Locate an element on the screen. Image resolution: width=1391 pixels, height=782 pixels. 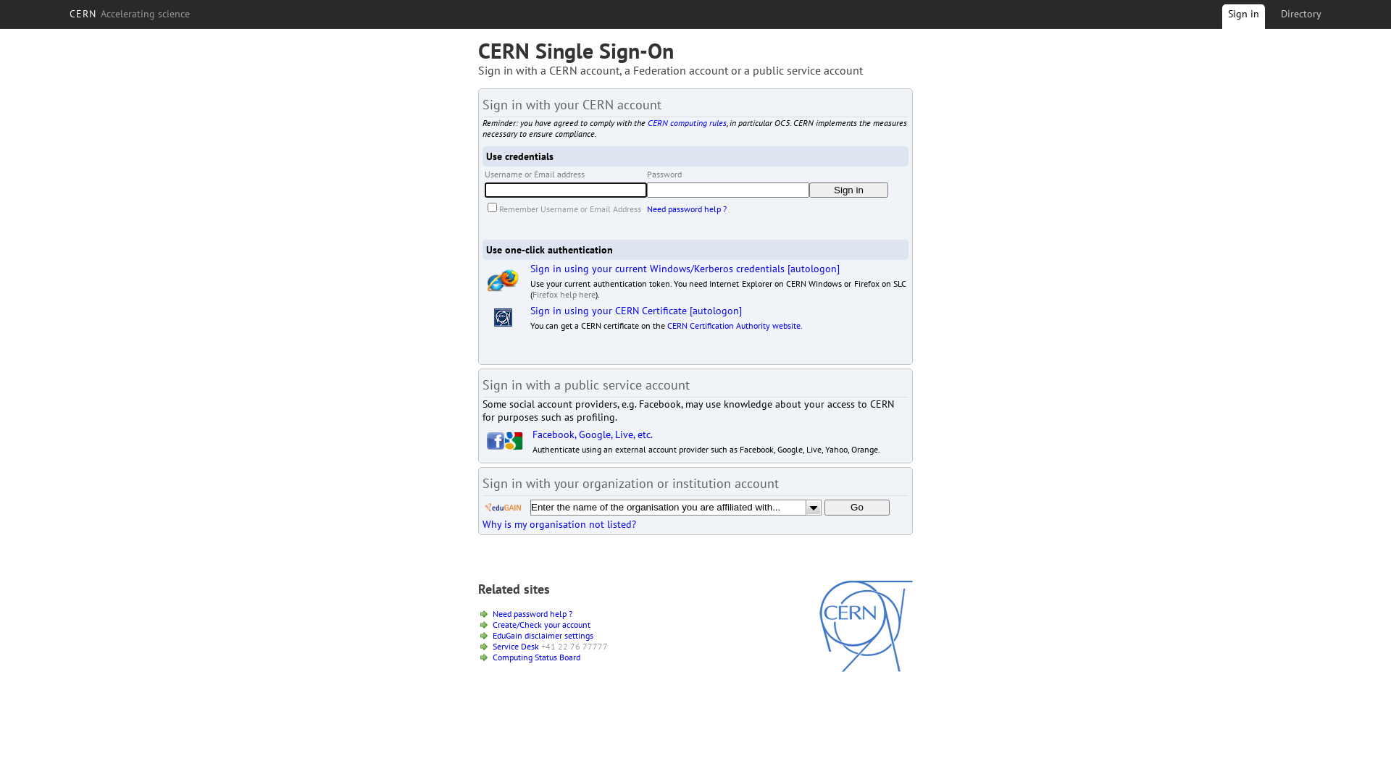
Create/Check your account is located at coordinates (542, 624).